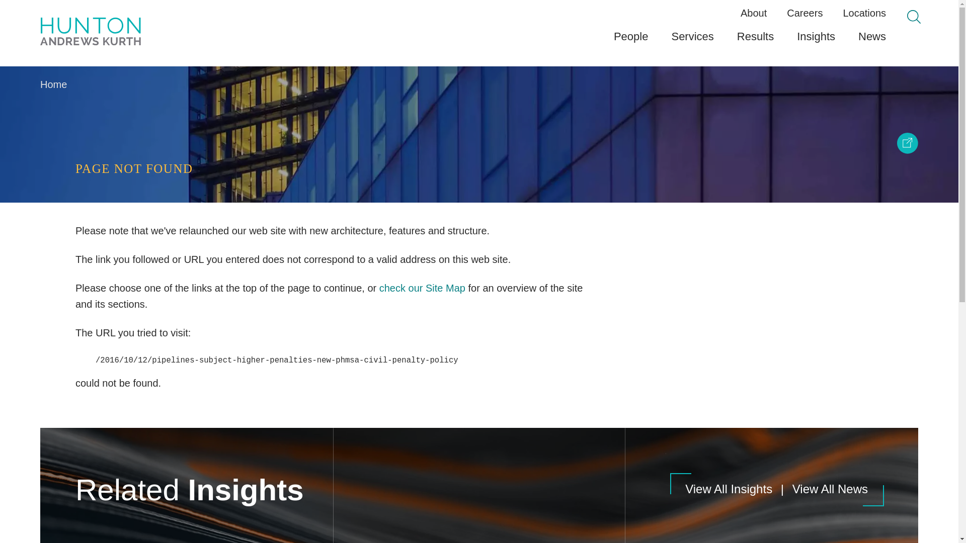  Describe the element at coordinates (631, 40) in the screenshot. I see `People` at that location.